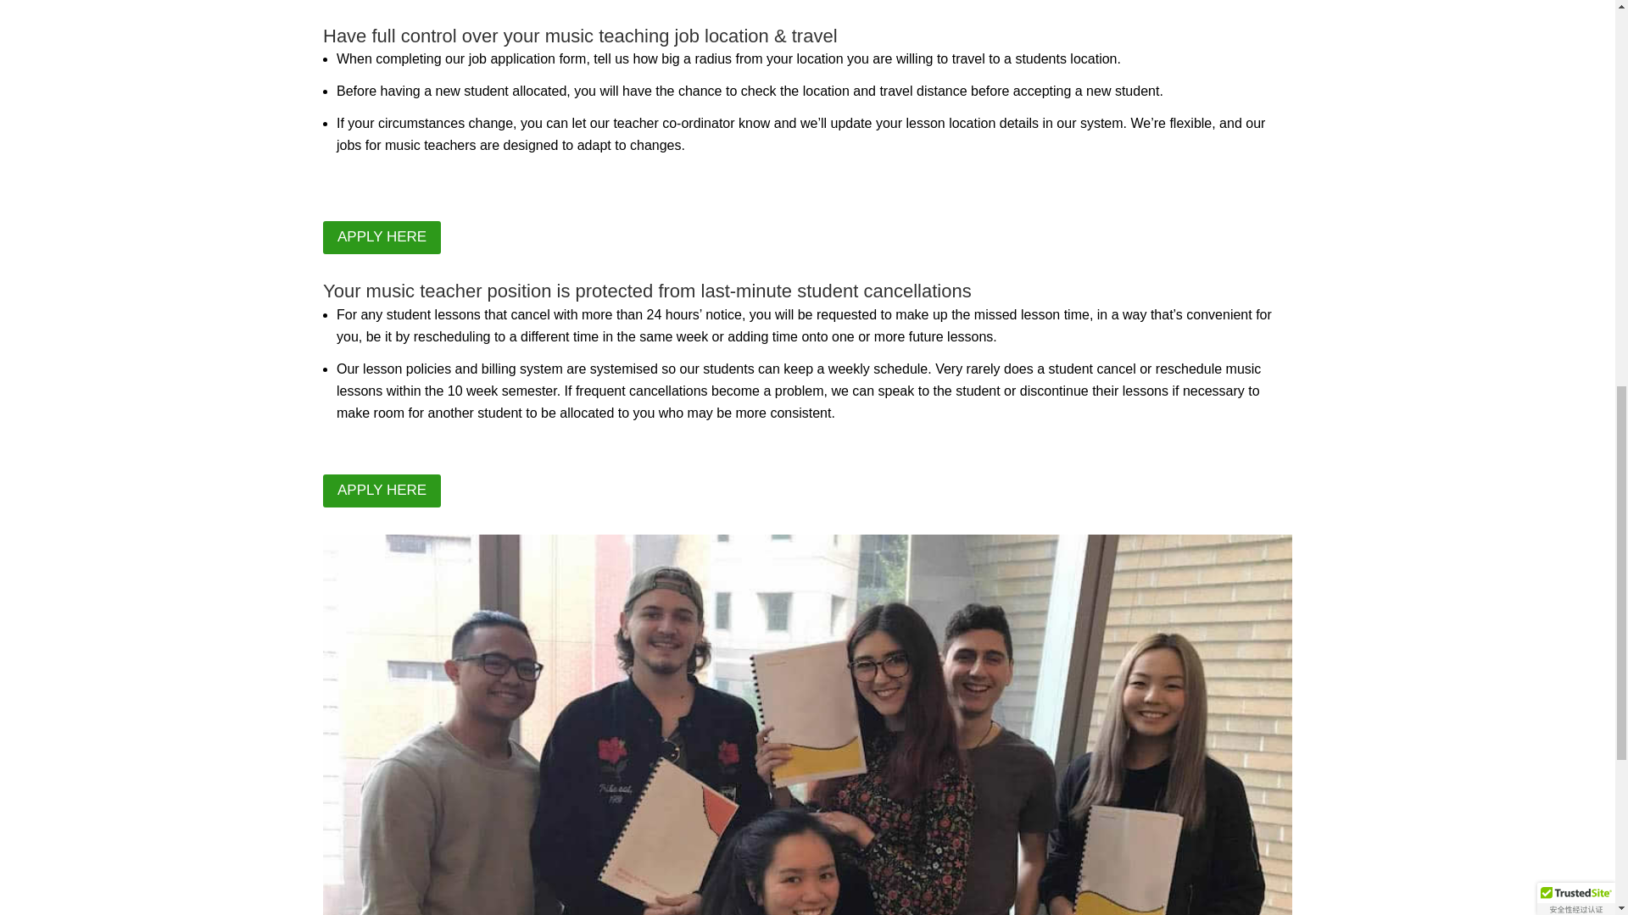  Describe the element at coordinates (382, 491) in the screenshot. I see `APPLY HERE` at that location.